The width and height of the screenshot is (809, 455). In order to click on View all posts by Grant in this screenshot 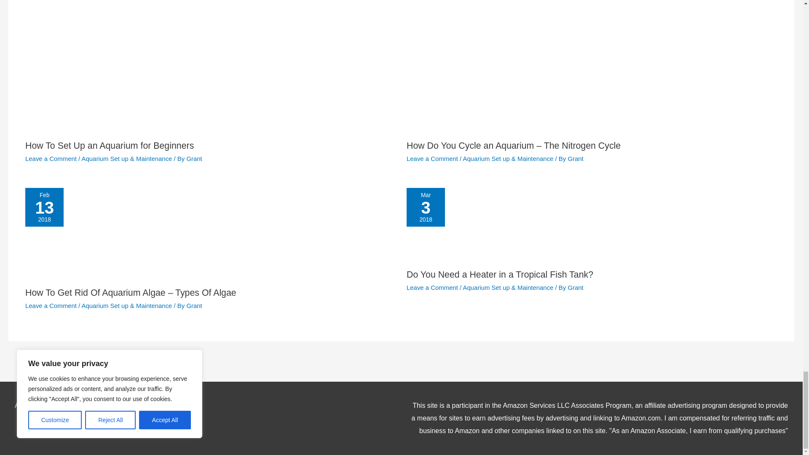, I will do `click(194, 158)`.